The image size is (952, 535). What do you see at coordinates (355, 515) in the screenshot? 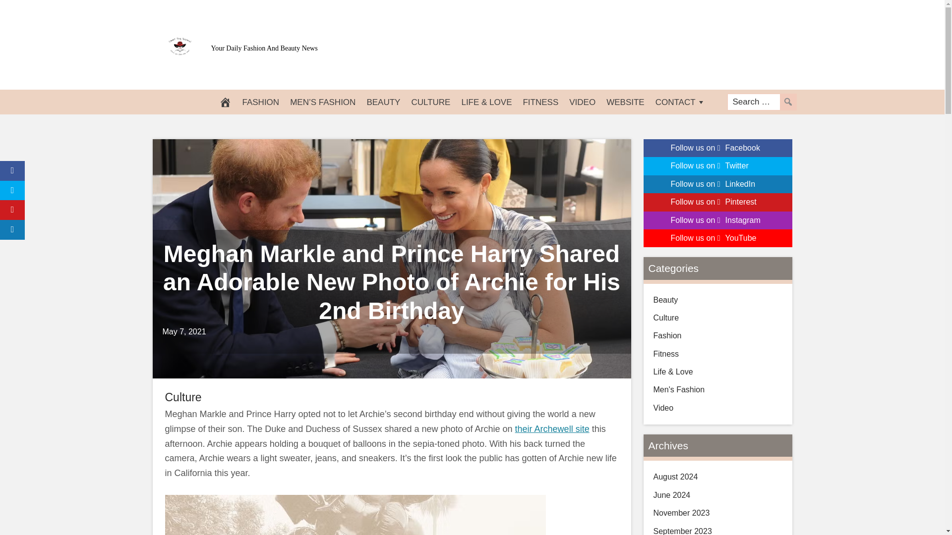
I see `Archie in his new birthday photo` at bounding box center [355, 515].